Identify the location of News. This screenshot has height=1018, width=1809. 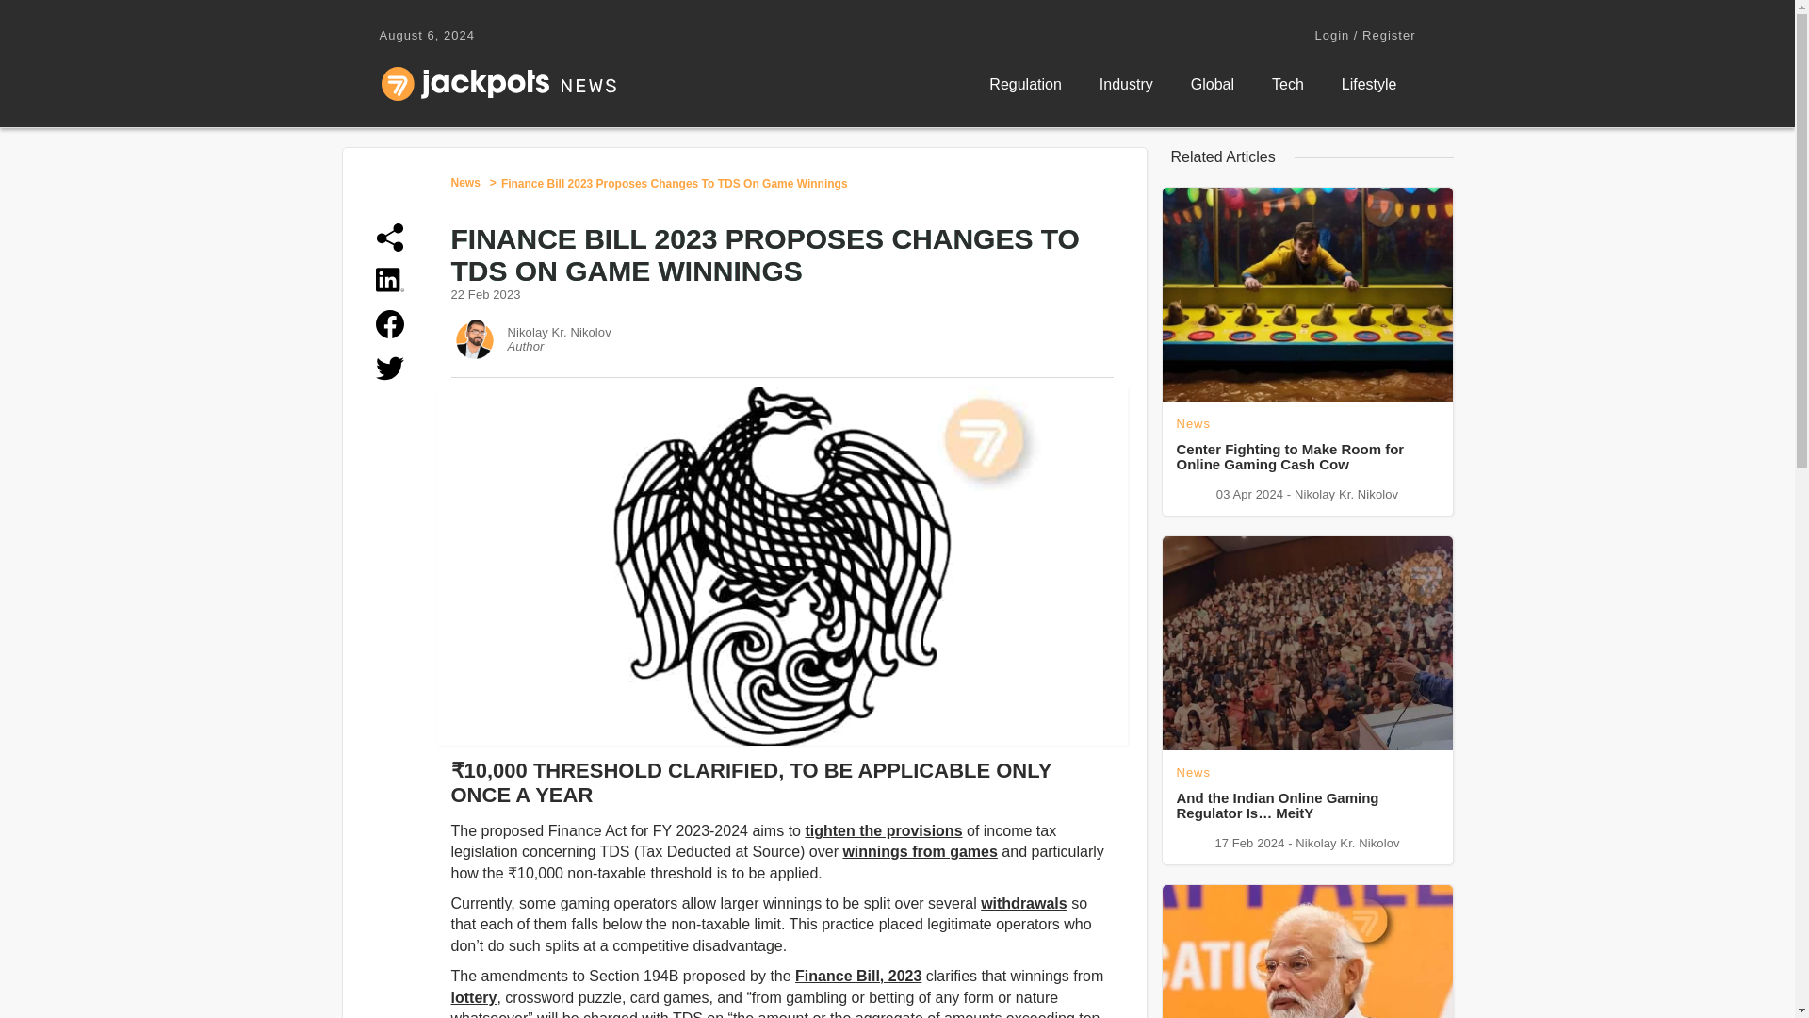
(464, 182).